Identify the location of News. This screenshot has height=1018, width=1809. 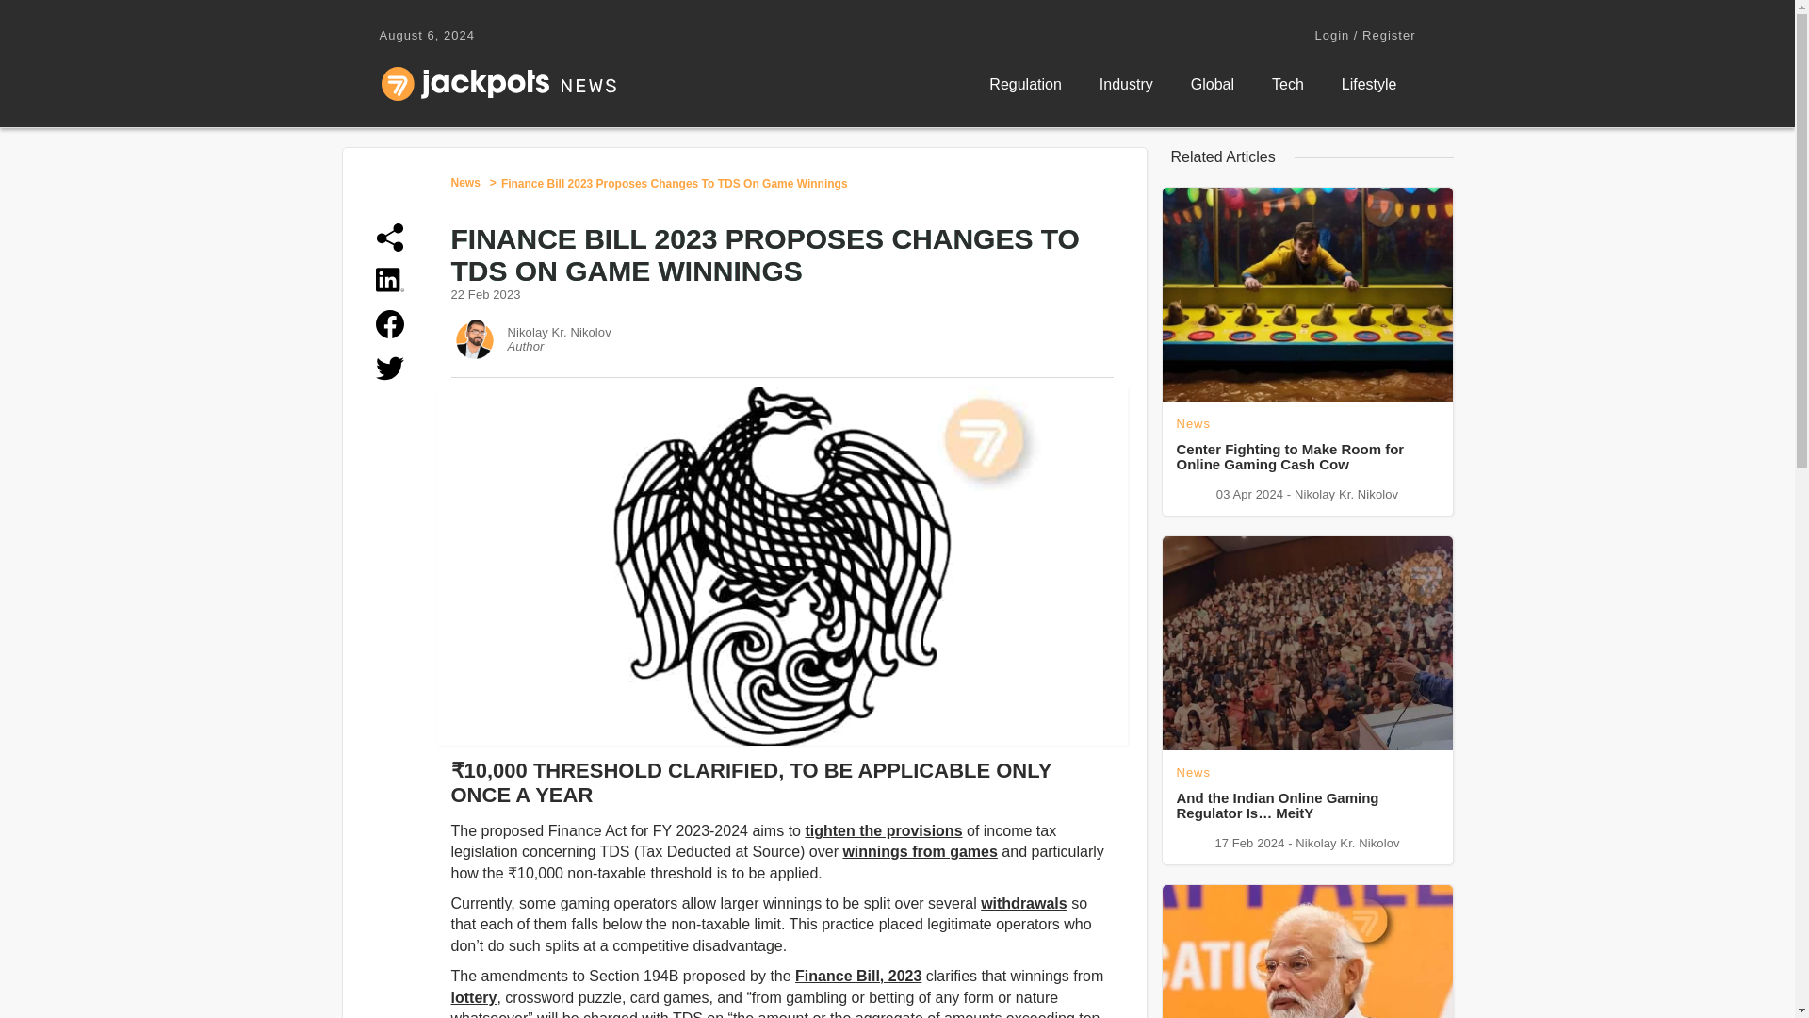
(464, 182).